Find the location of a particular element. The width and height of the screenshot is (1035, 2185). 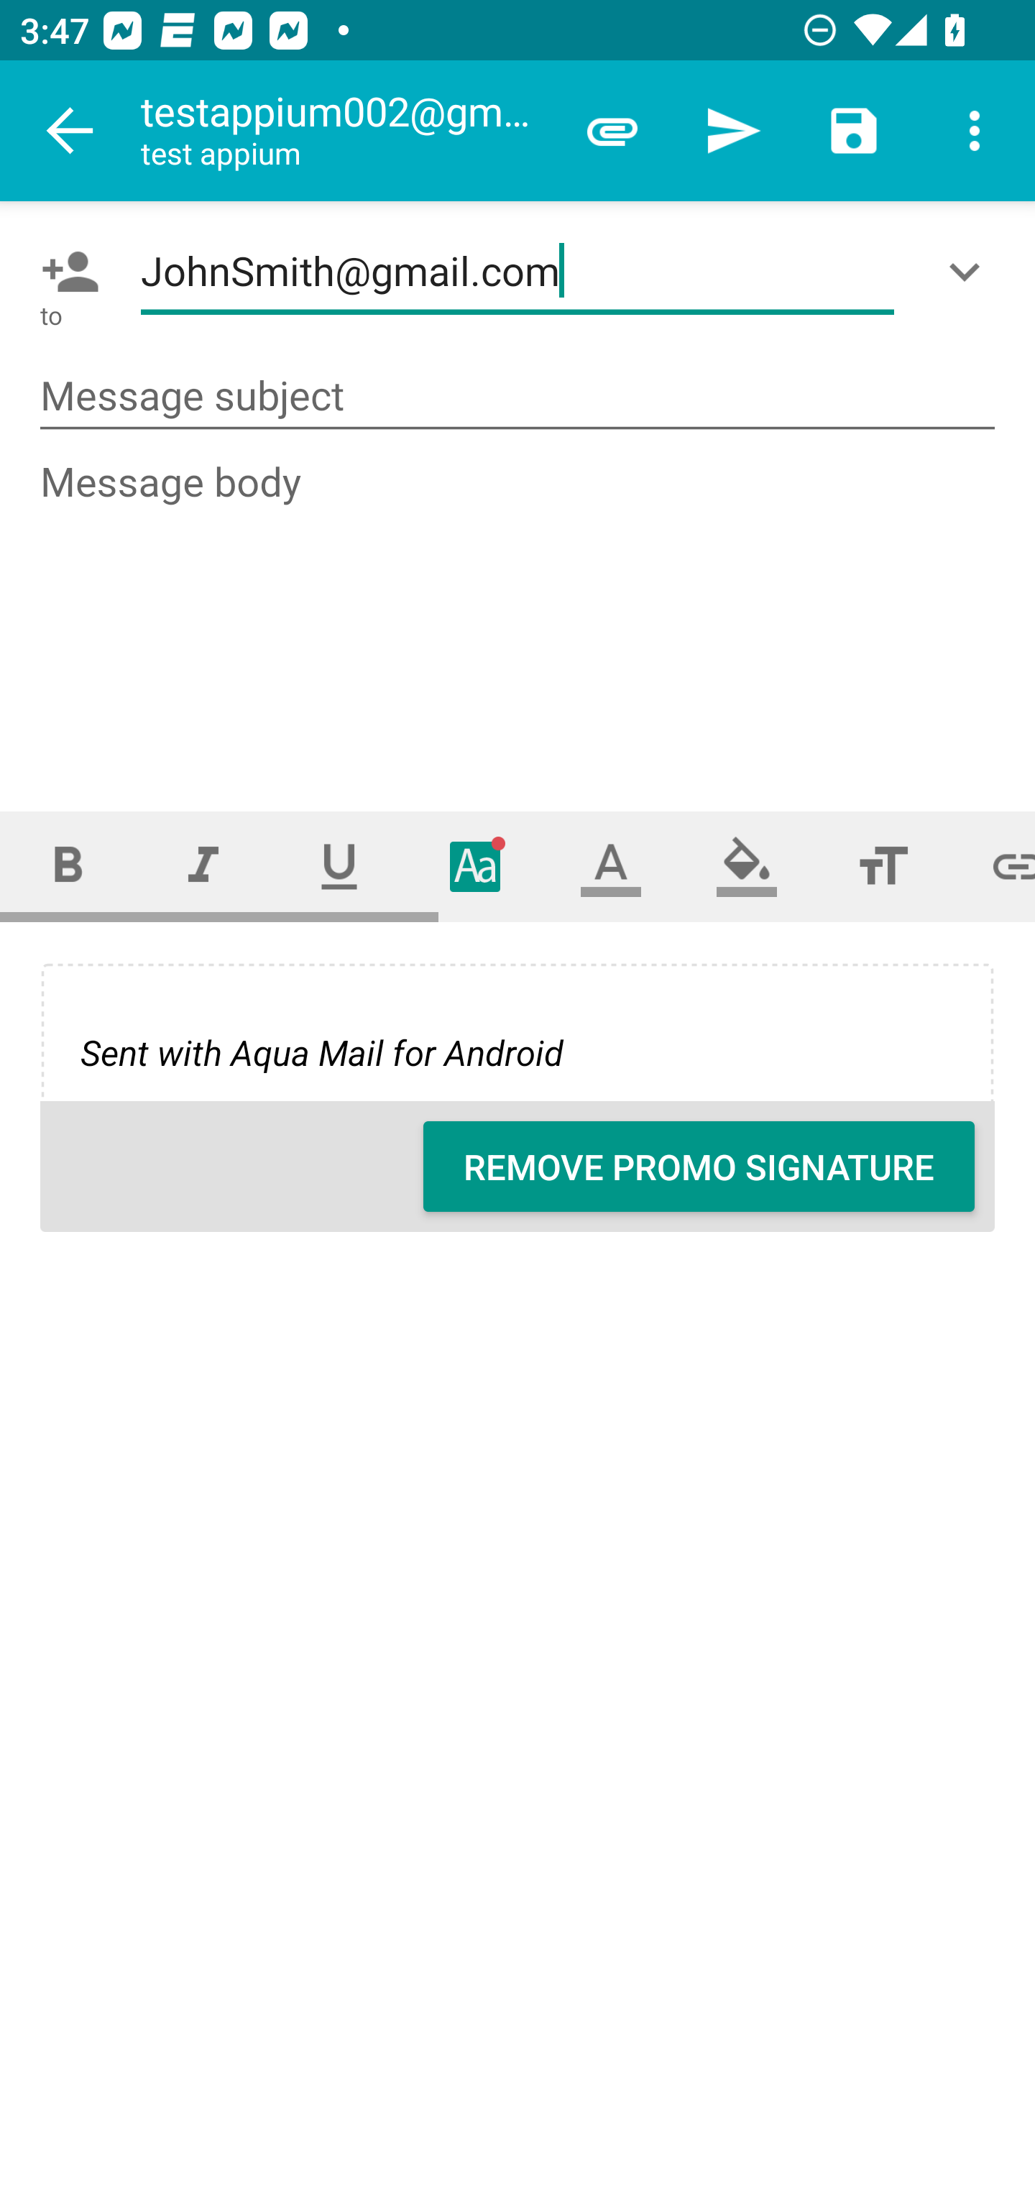

Send is located at coordinates (733, 131).